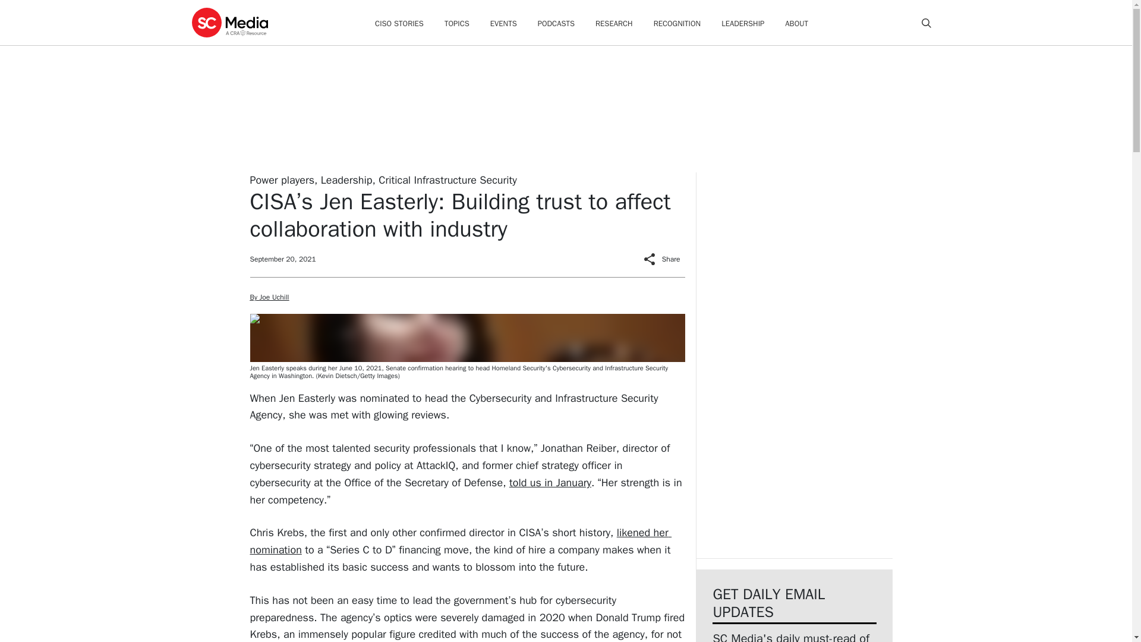  I want to click on EVENTS, so click(503, 24).